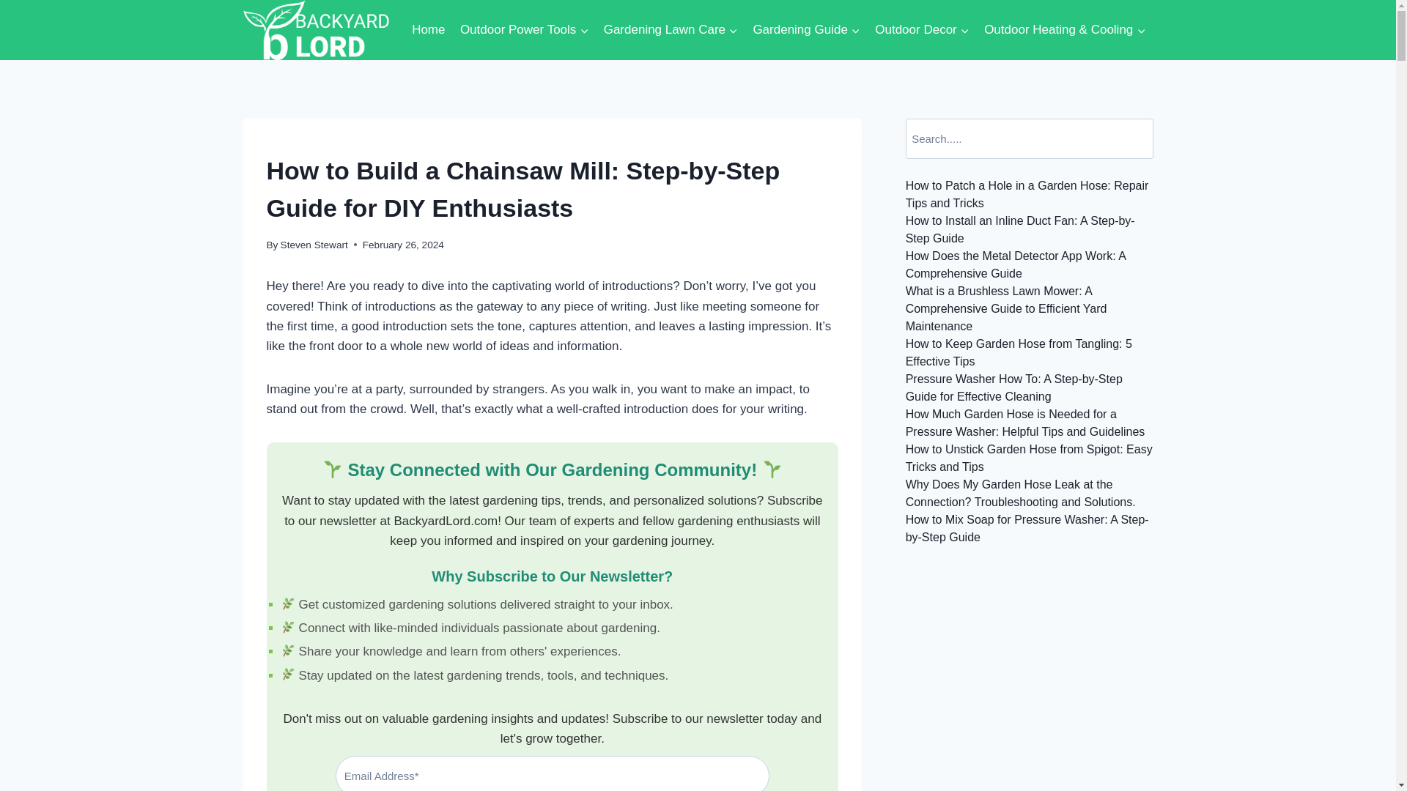 This screenshot has height=791, width=1407. Describe the element at coordinates (525, 29) in the screenshot. I see `Outdoor Power Tools` at that location.